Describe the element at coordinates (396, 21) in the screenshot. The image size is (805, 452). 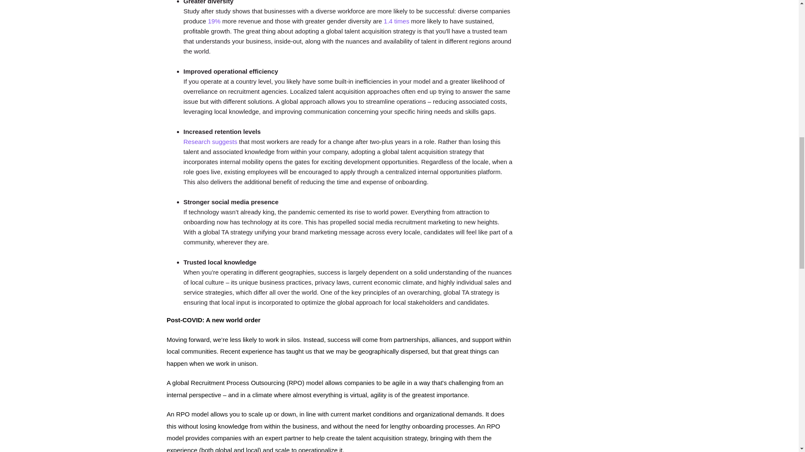
I see `1.4 times` at that location.